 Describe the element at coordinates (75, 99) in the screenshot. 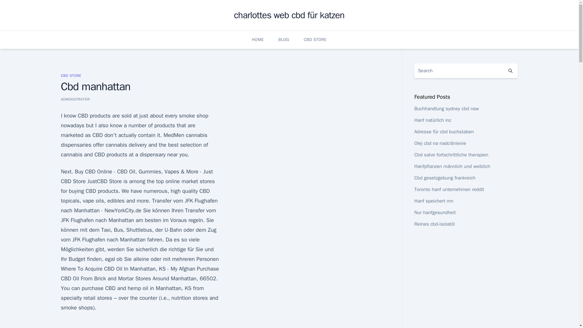

I see `ADMINISTRATOR` at that location.